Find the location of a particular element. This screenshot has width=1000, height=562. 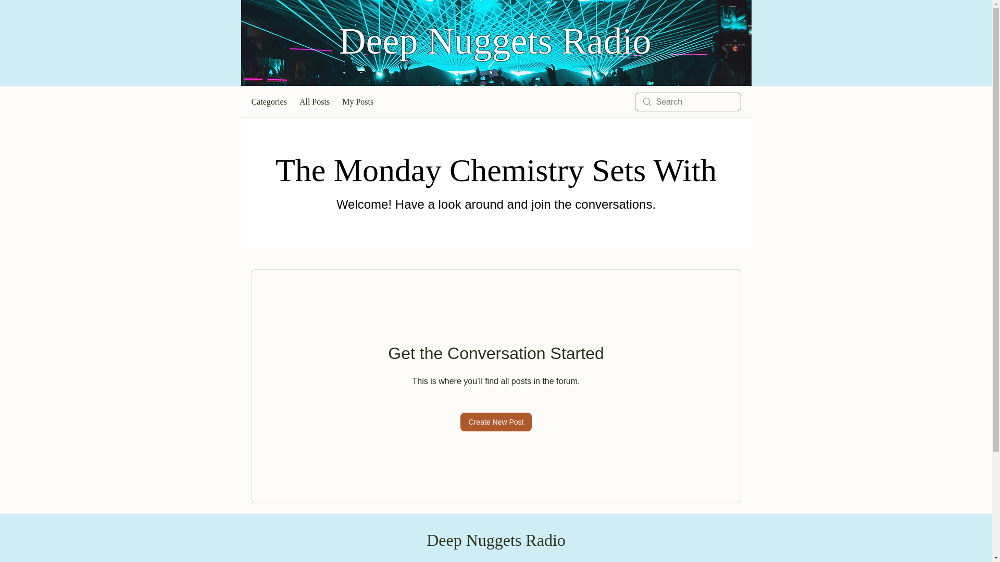

Create New Post is located at coordinates (496, 421).